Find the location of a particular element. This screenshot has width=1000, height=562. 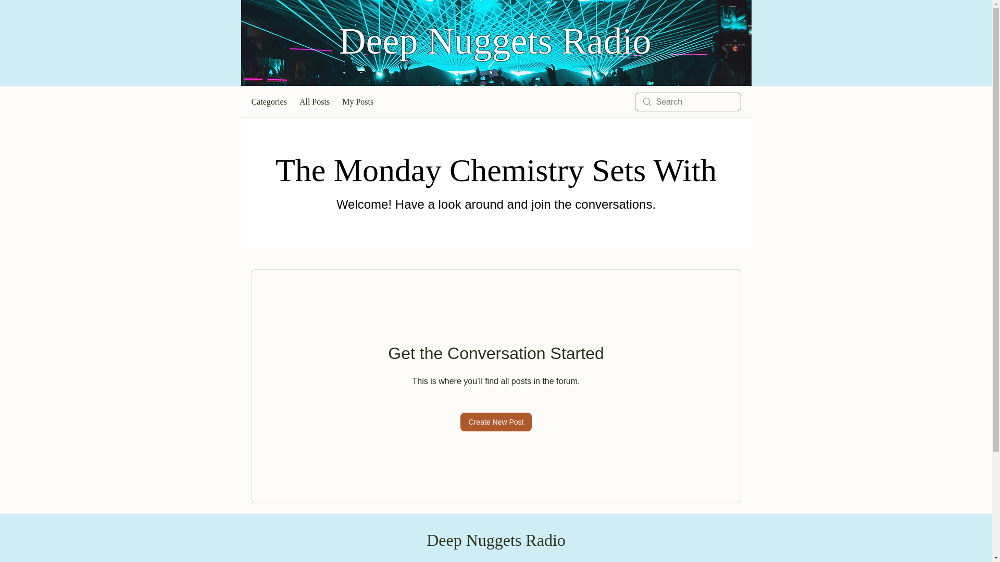

Create New Post is located at coordinates (496, 421).